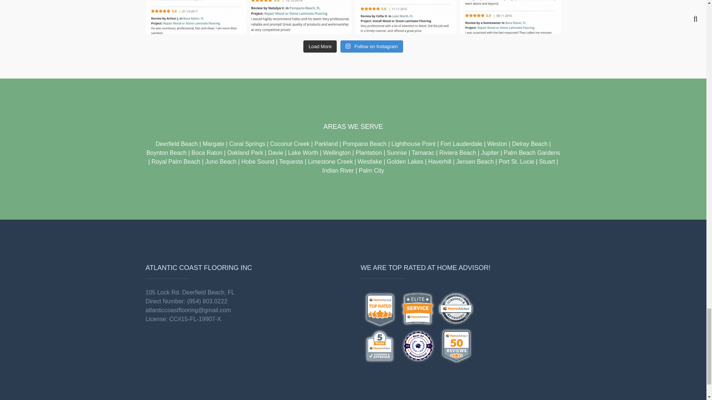  I want to click on Deerfield Beach, so click(177, 144).